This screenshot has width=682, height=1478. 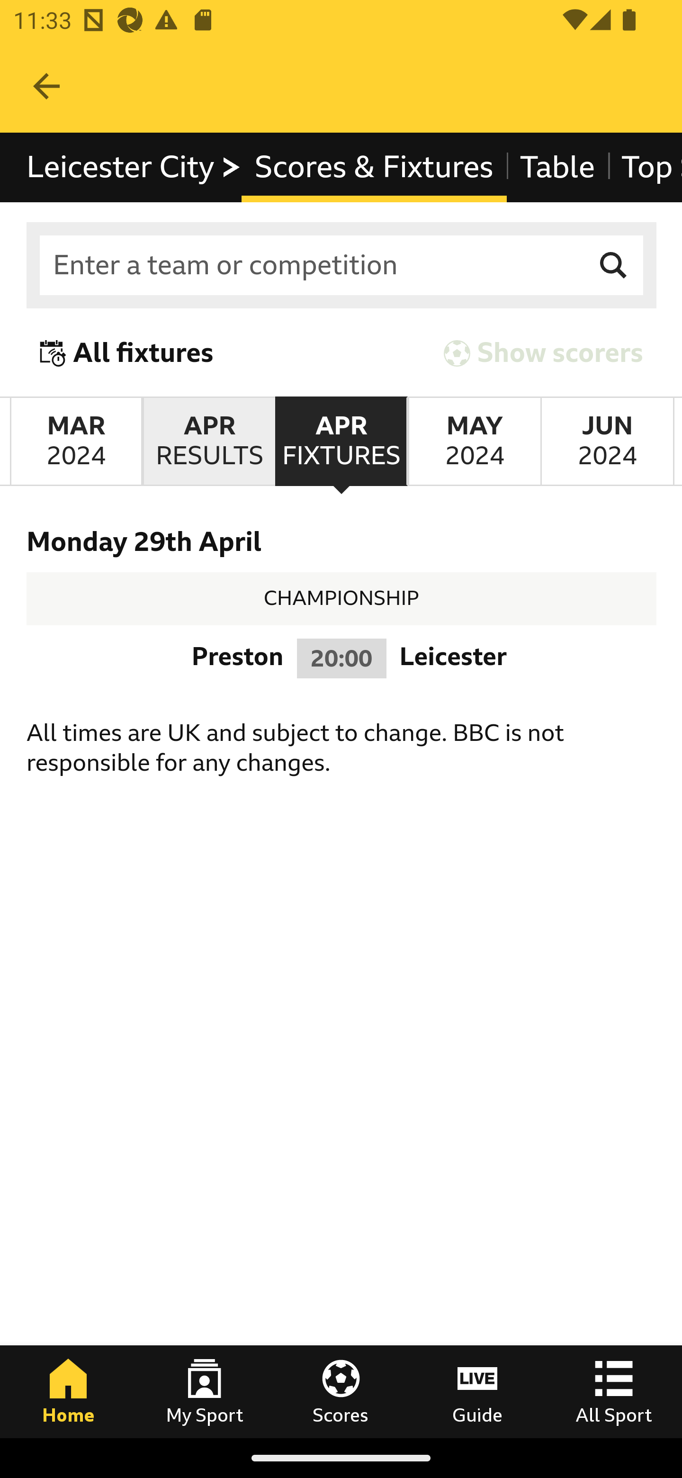 What do you see at coordinates (614, 266) in the screenshot?
I see `Search` at bounding box center [614, 266].